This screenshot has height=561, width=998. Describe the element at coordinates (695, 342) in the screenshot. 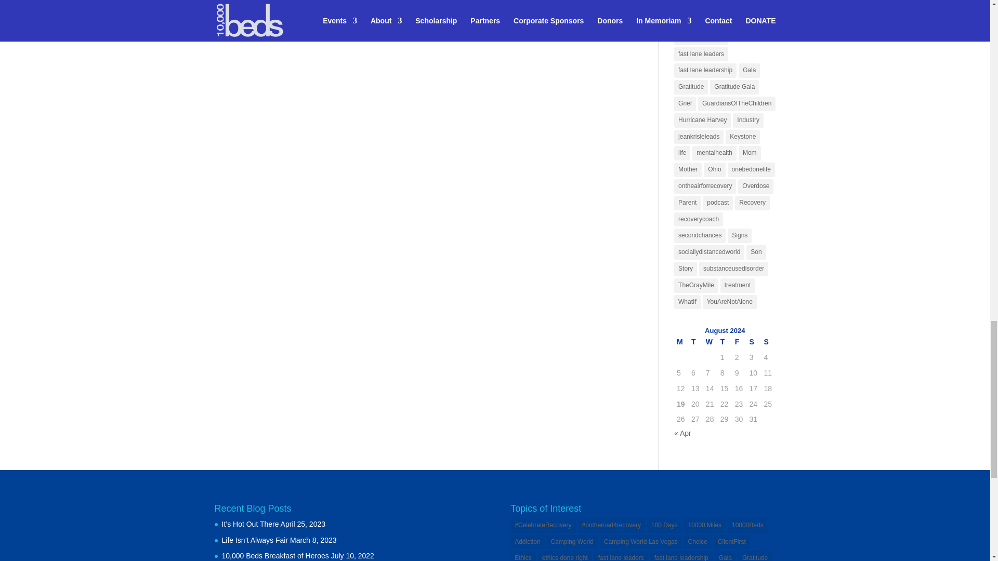

I see `Tuesday` at that location.